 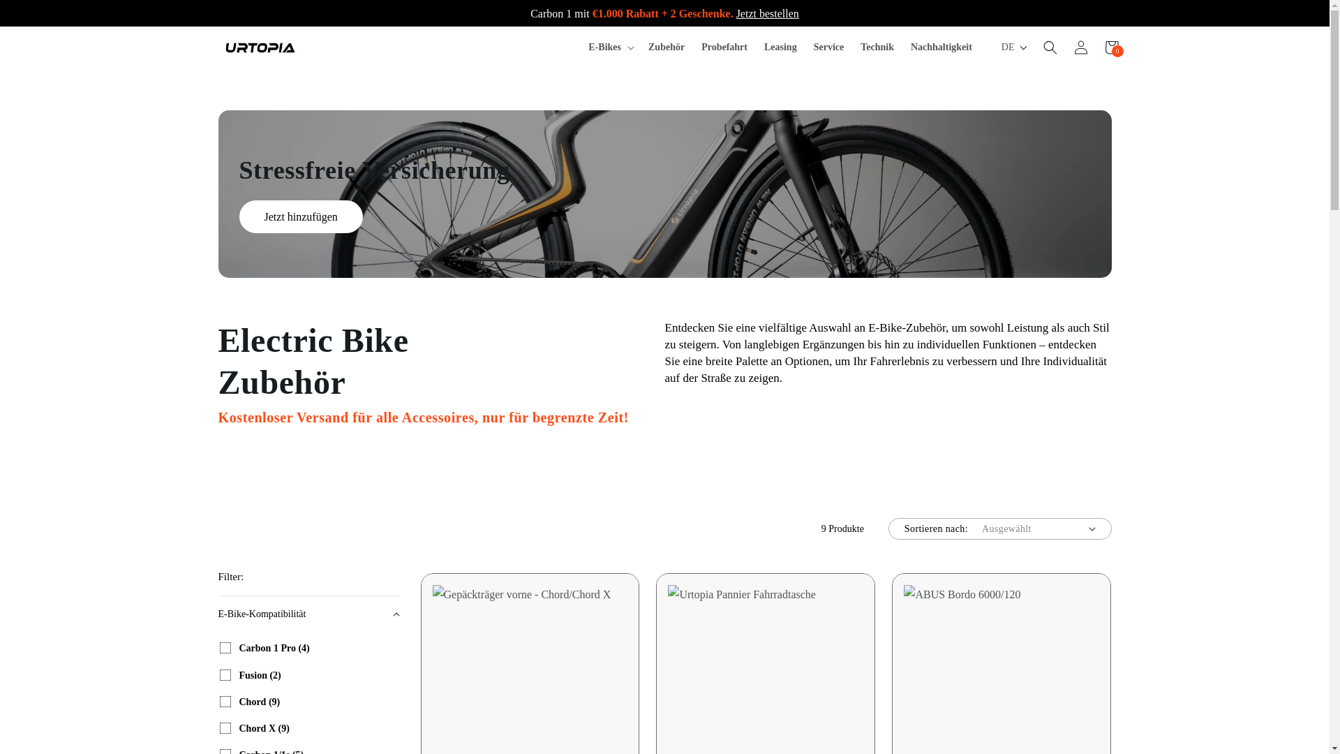 I want to click on Chord X, so click(x=225, y=727).